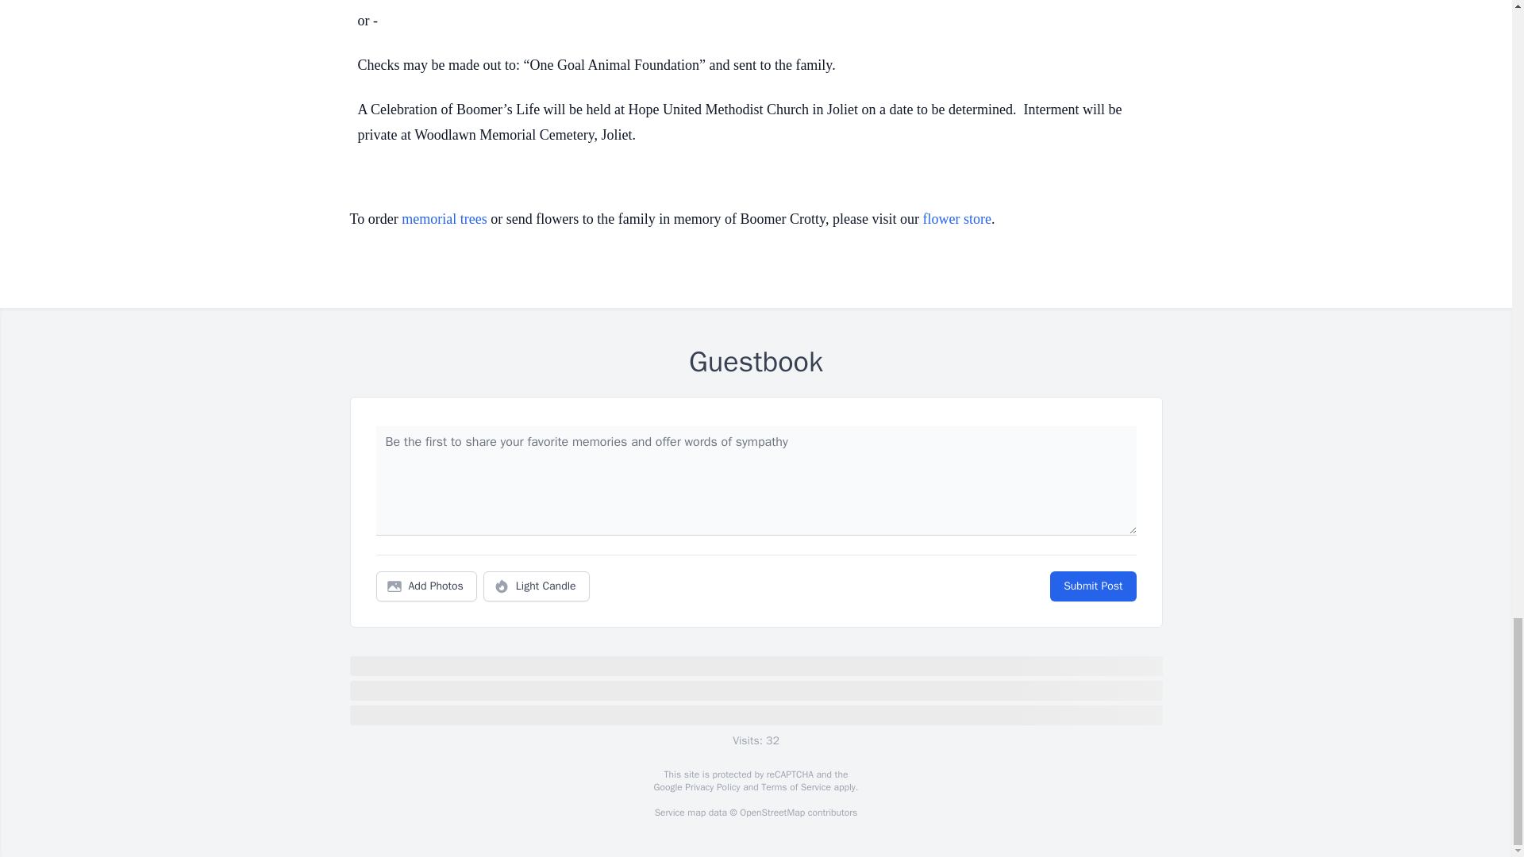 The width and height of the screenshot is (1524, 857). Describe the element at coordinates (795, 787) in the screenshot. I see `Terms of Service` at that location.